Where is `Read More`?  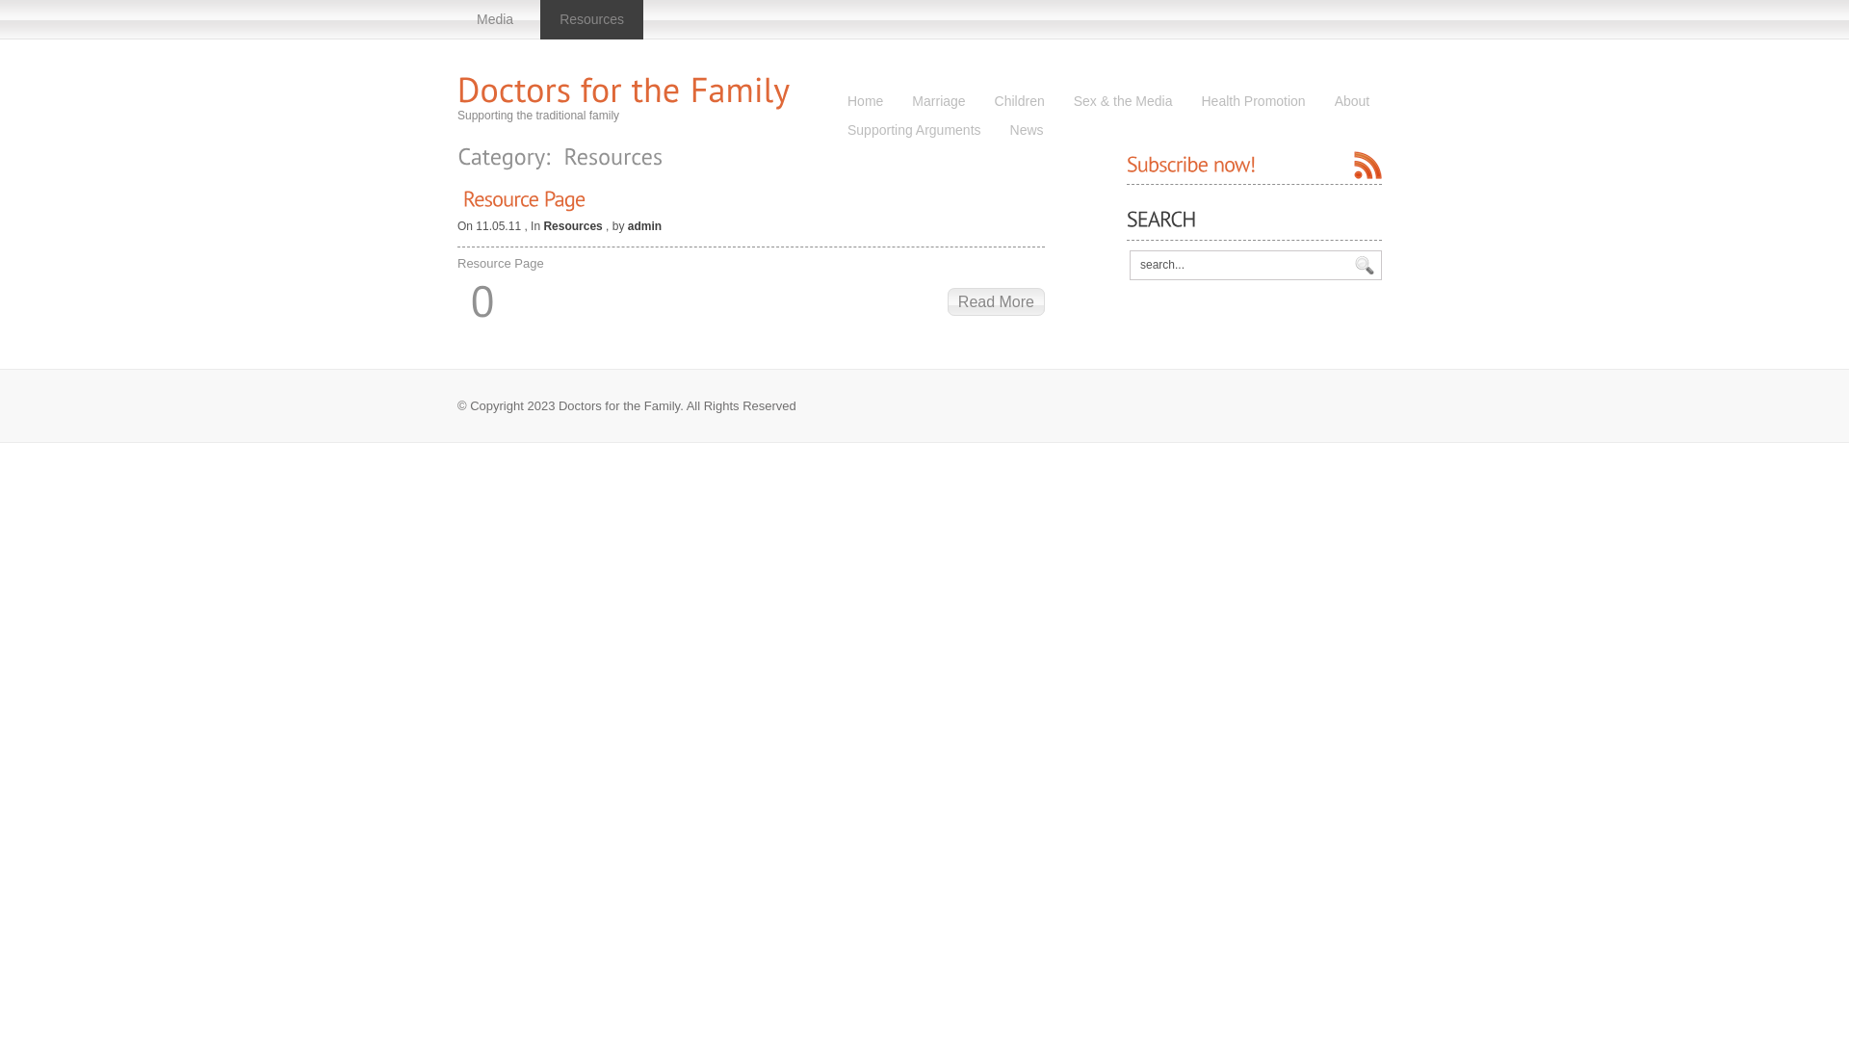
Read More is located at coordinates (996, 302).